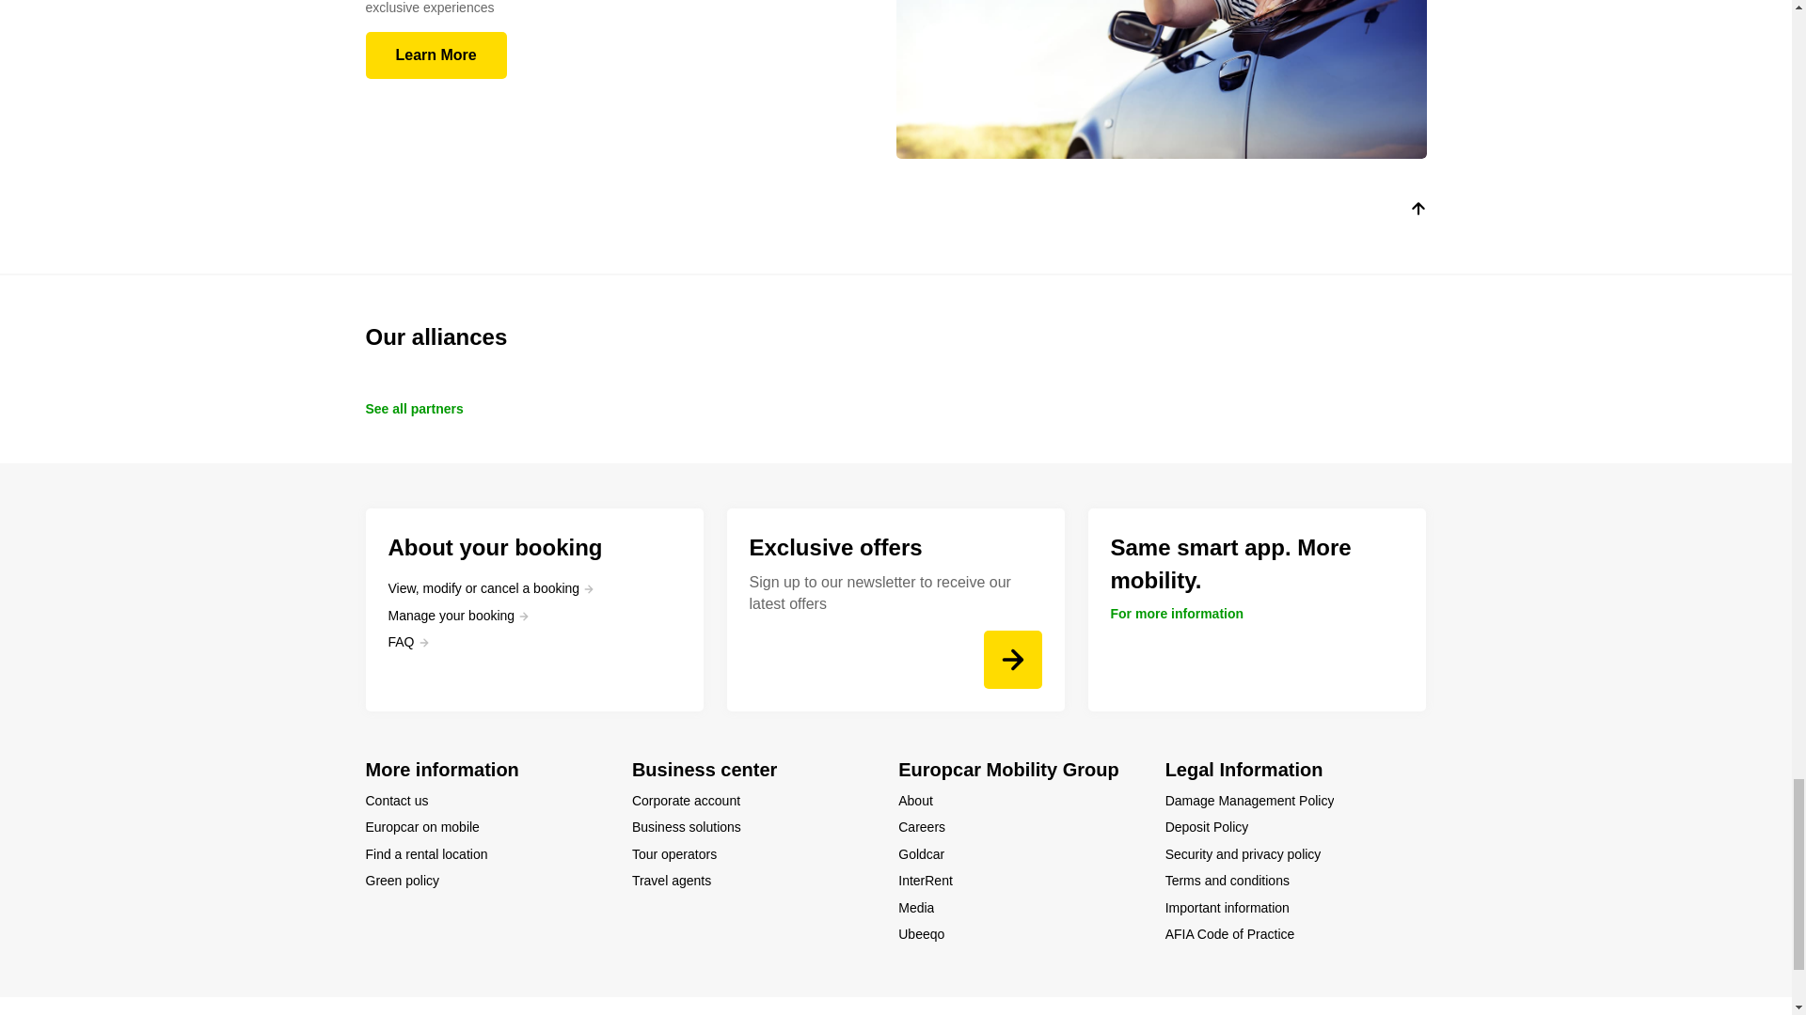 Image resolution: width=1806 pixels, height=1015 pixels. Describe the element at coordinates (1417, 212) in the screenshot. I see `top` at that location.